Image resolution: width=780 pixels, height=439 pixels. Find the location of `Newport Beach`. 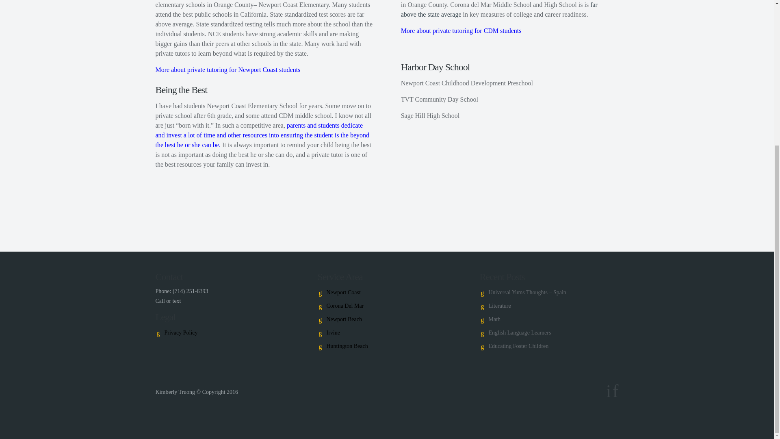

Newport Beach is located at coordinates (344, 319).